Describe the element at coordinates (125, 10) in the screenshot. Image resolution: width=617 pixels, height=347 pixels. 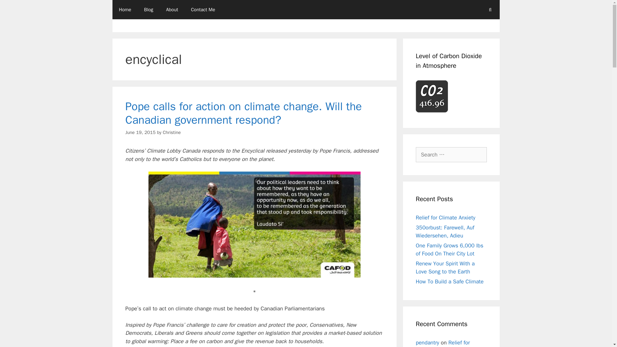
I see `Home` at that location.